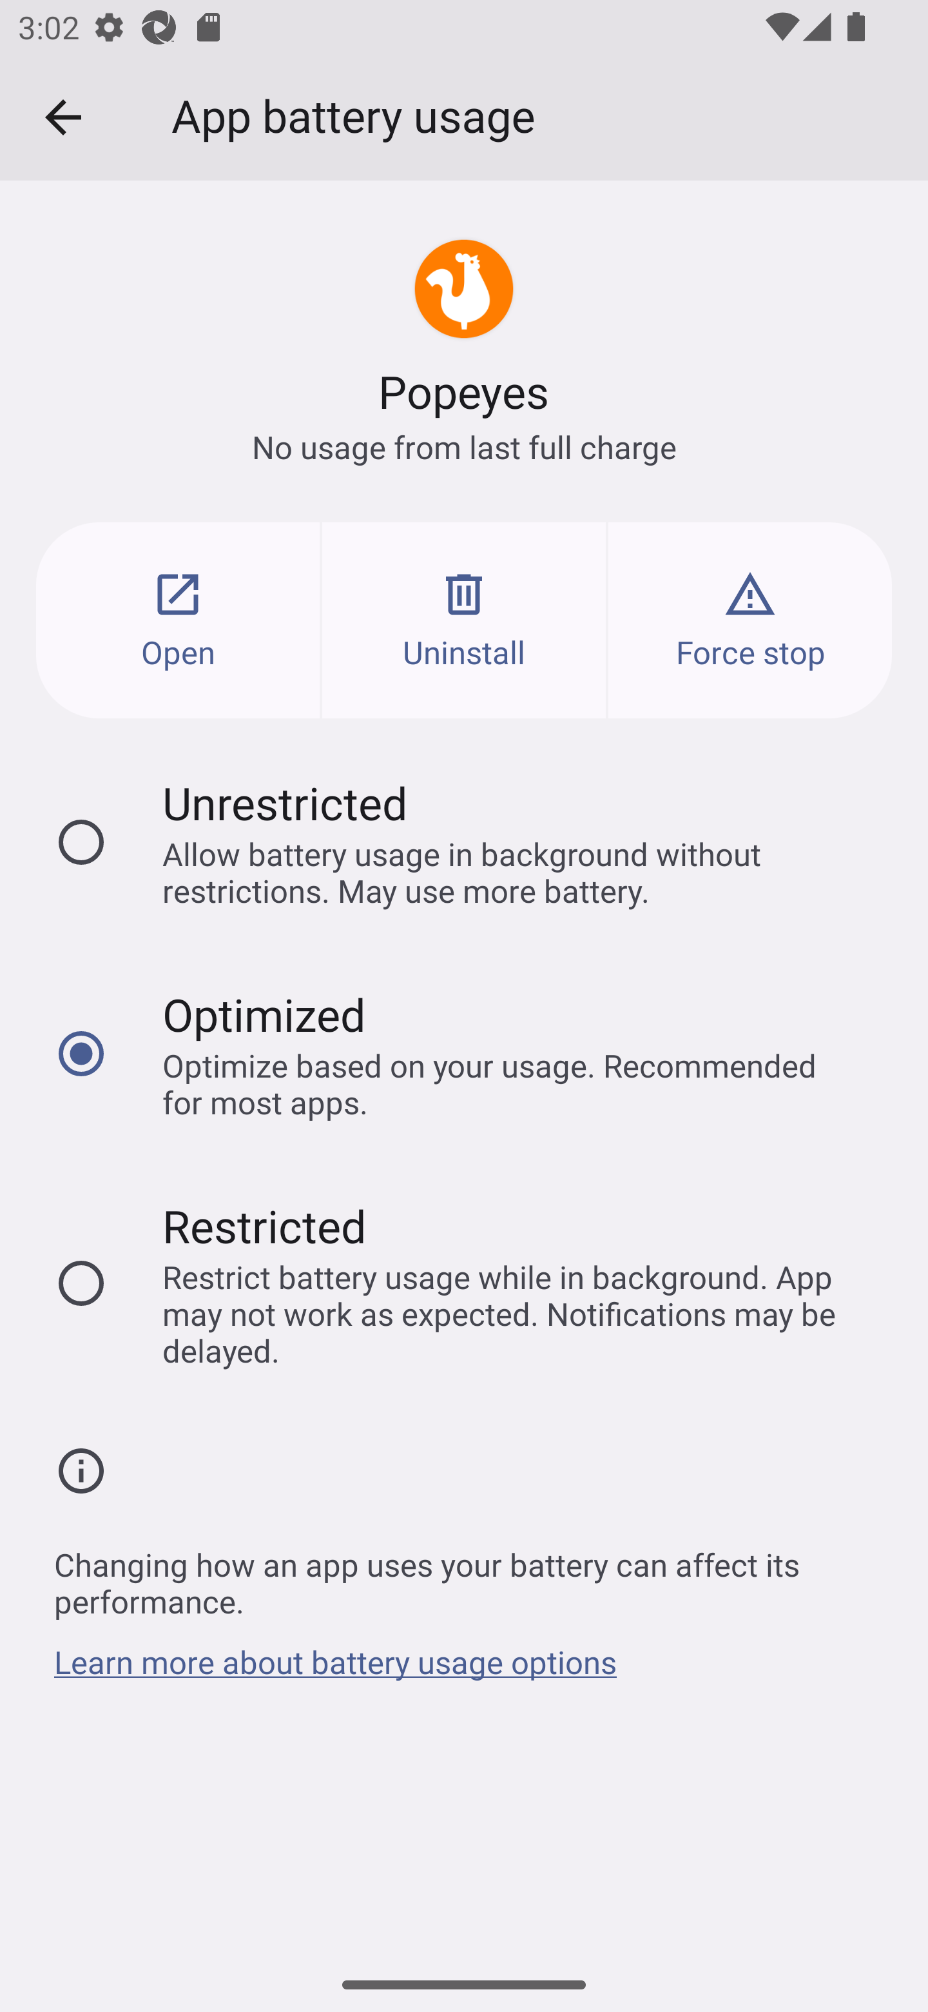  I want to click on Uninstall, so click(464, 620).